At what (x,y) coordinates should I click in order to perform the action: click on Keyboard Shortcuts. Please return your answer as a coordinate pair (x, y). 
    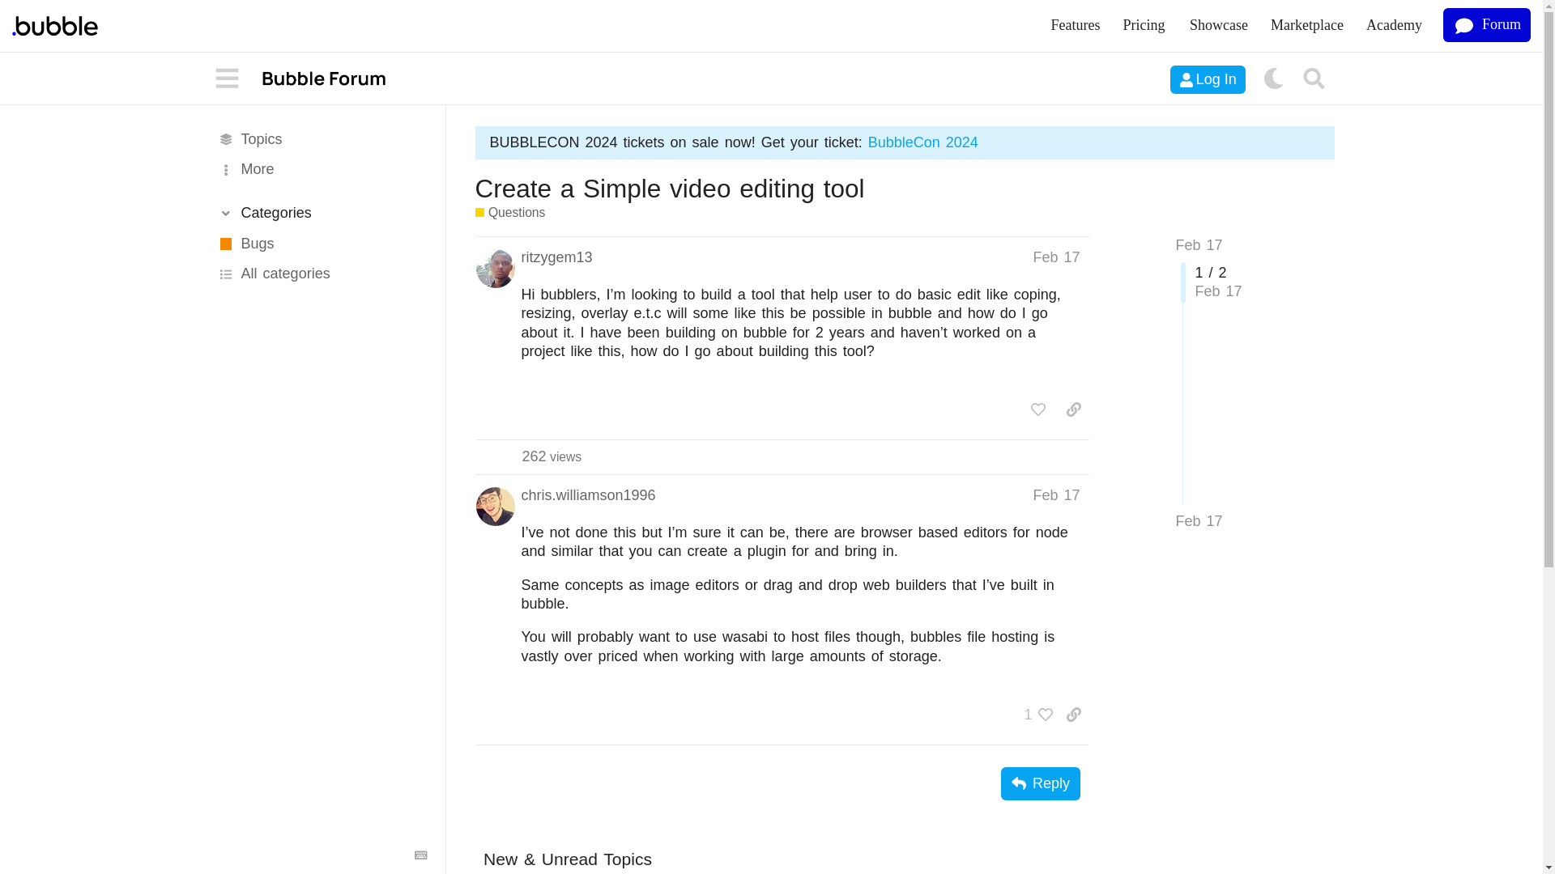
    Looking at the image, I should click on (421, 855).